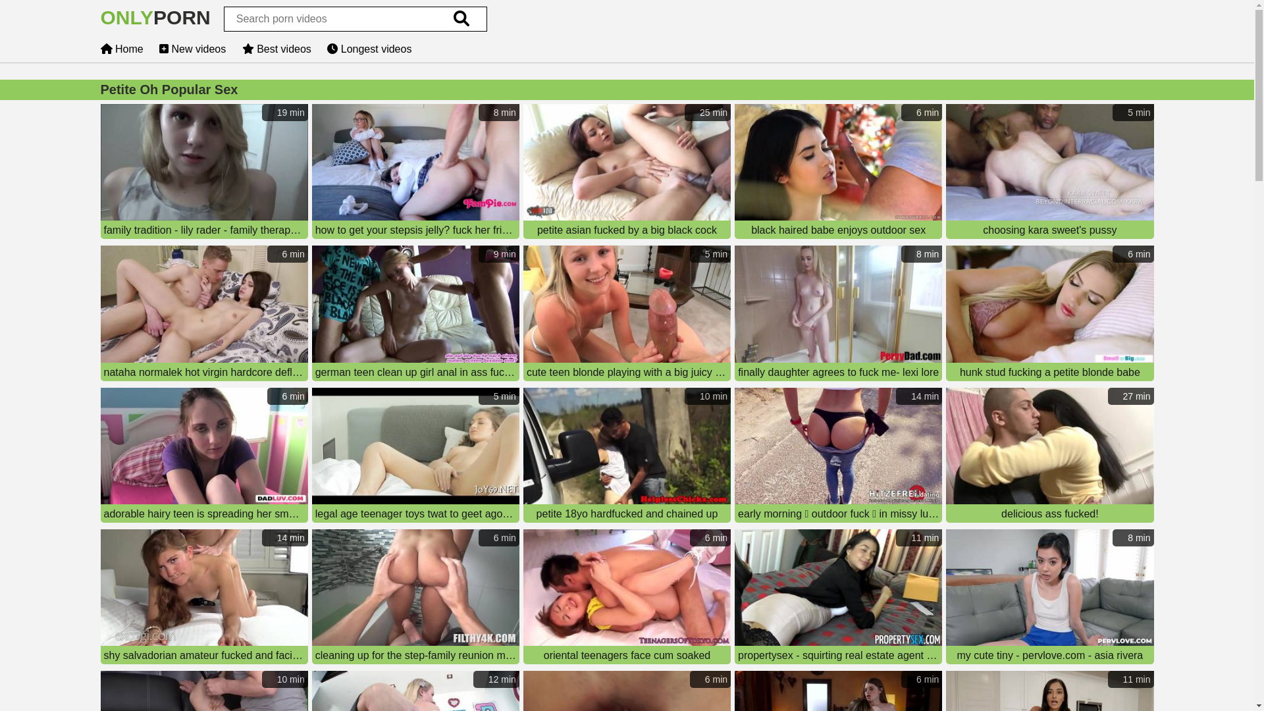  I want to click on 5 min
legal age teenager toys twat to geet agonorgasmos, so click(416, 457).